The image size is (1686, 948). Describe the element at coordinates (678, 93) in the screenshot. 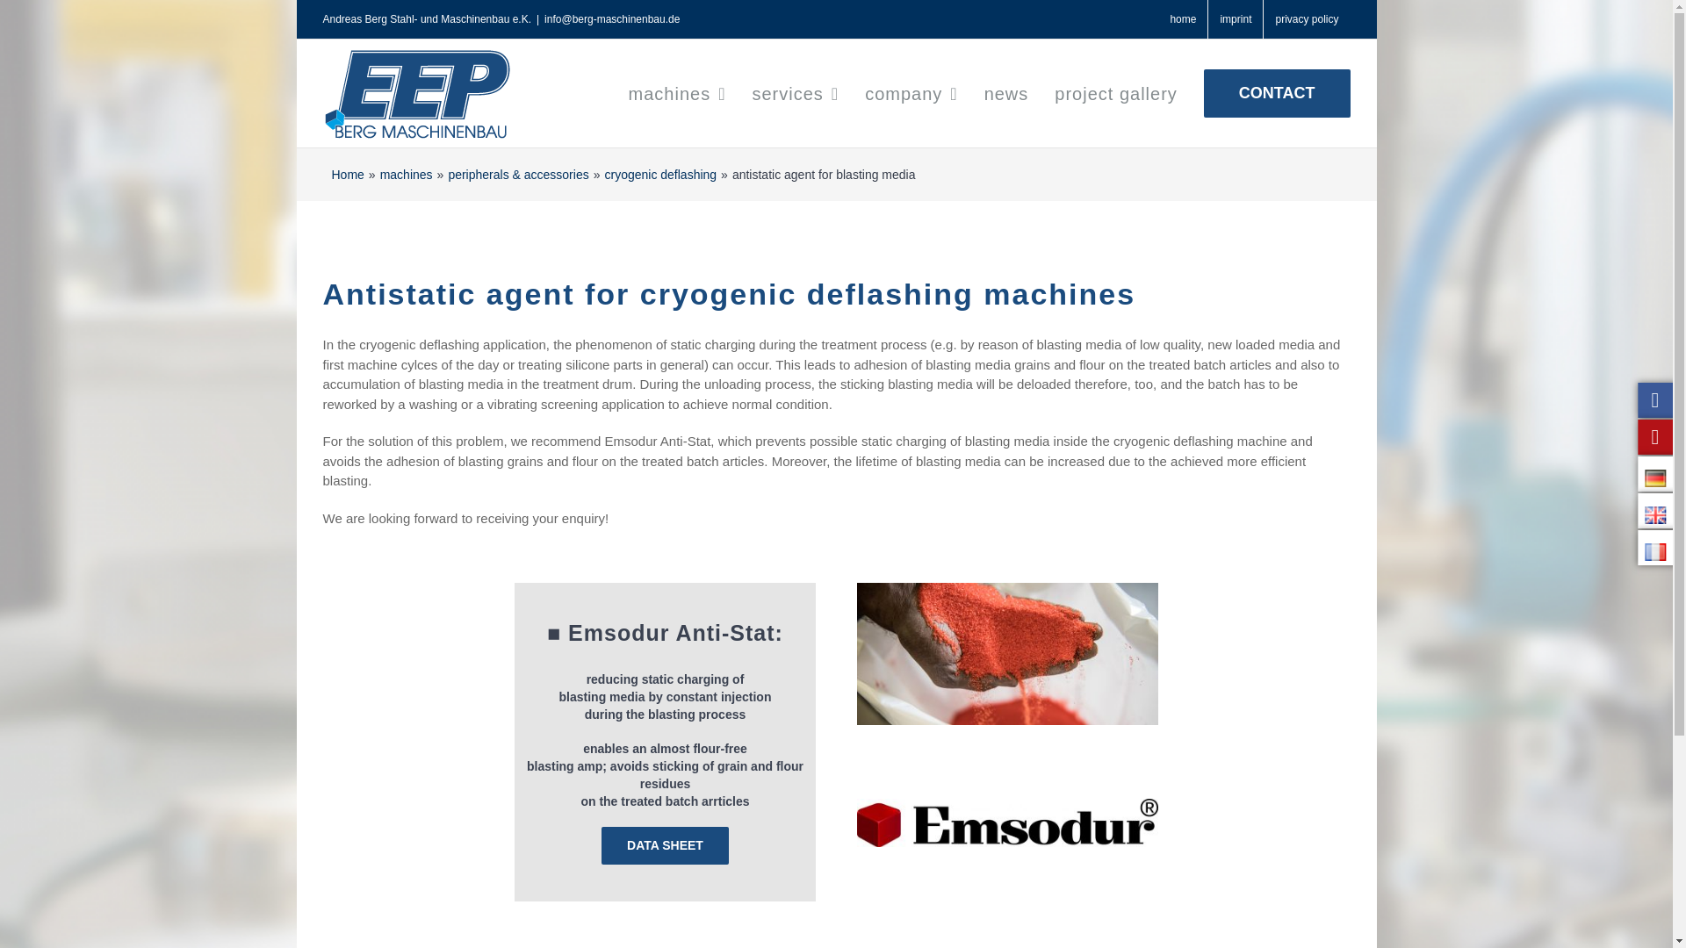

I see `machines` at that location.